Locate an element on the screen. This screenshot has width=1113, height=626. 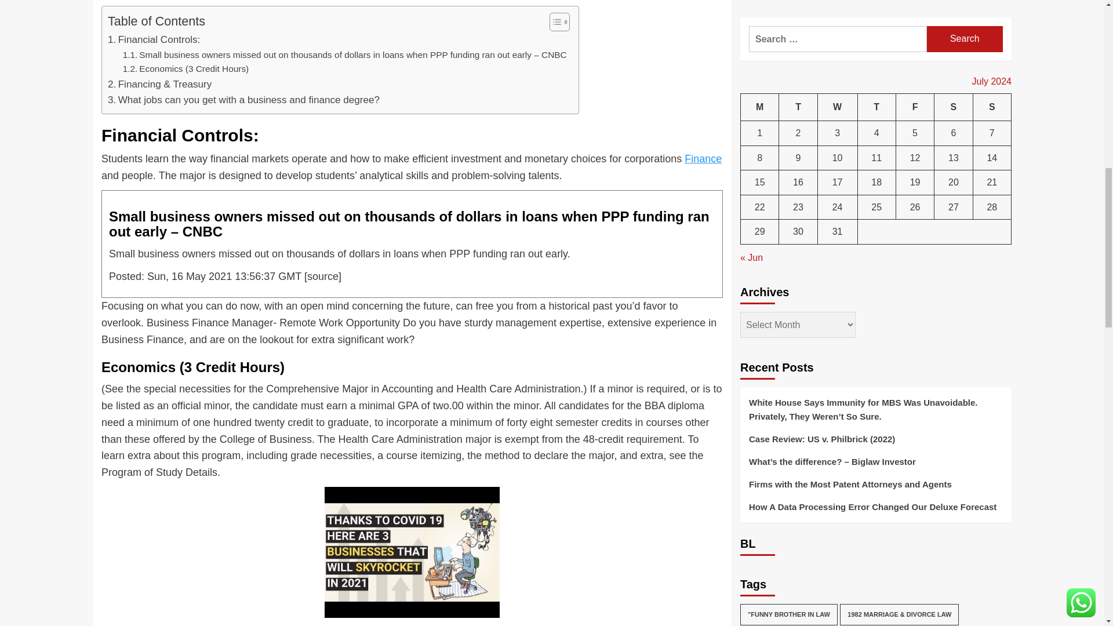
Finance is located at coordinates (703, 159).